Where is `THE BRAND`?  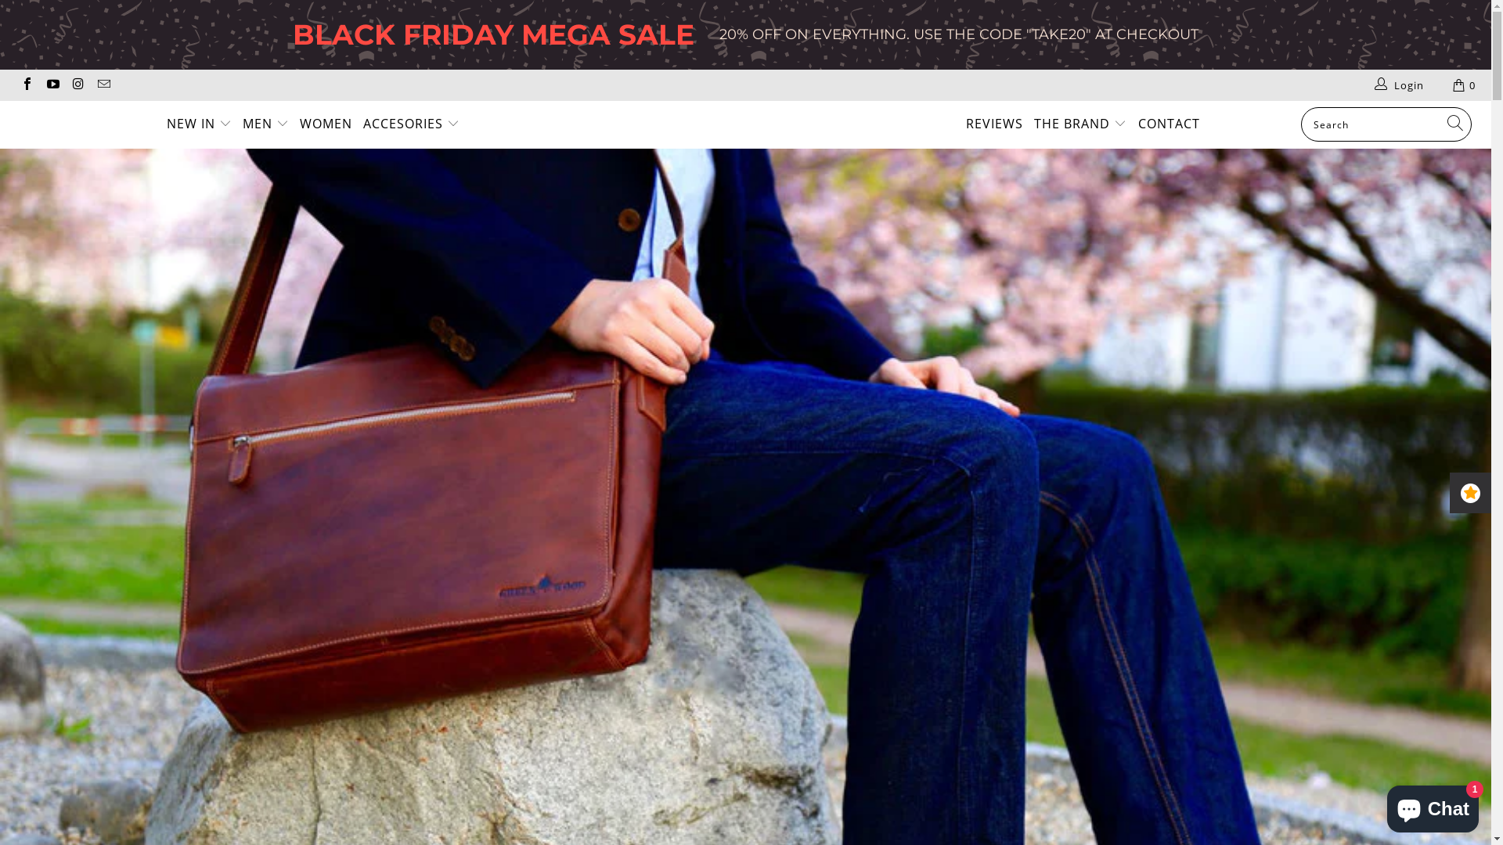
THE BRAND is located at coordinates (1080, 124).